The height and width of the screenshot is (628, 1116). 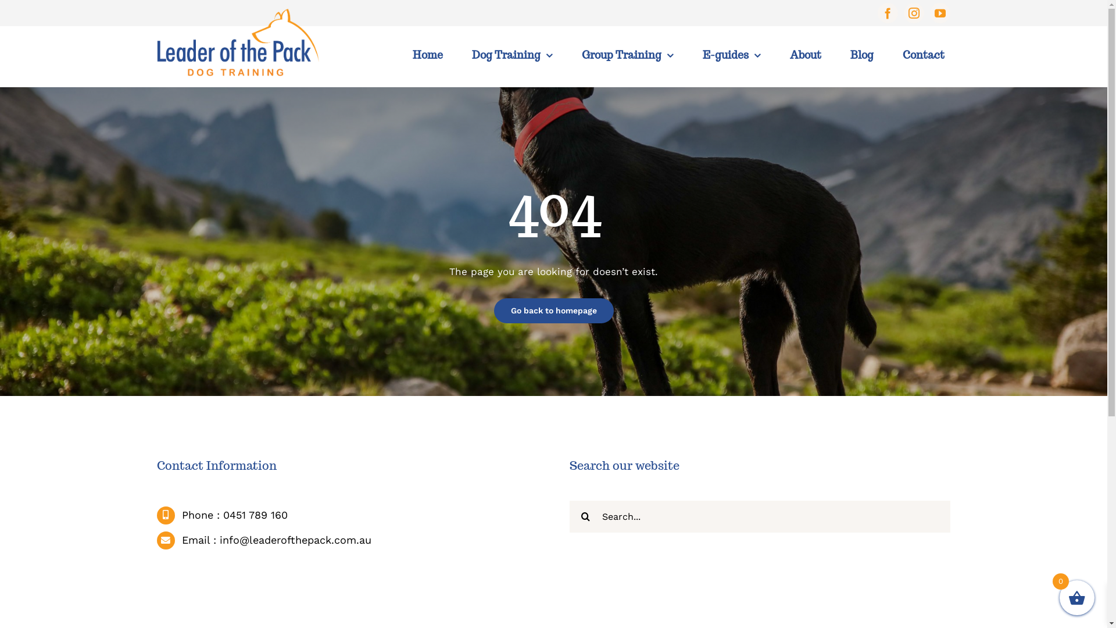 I want to click on Dog Training, so click(x=513, y=55).